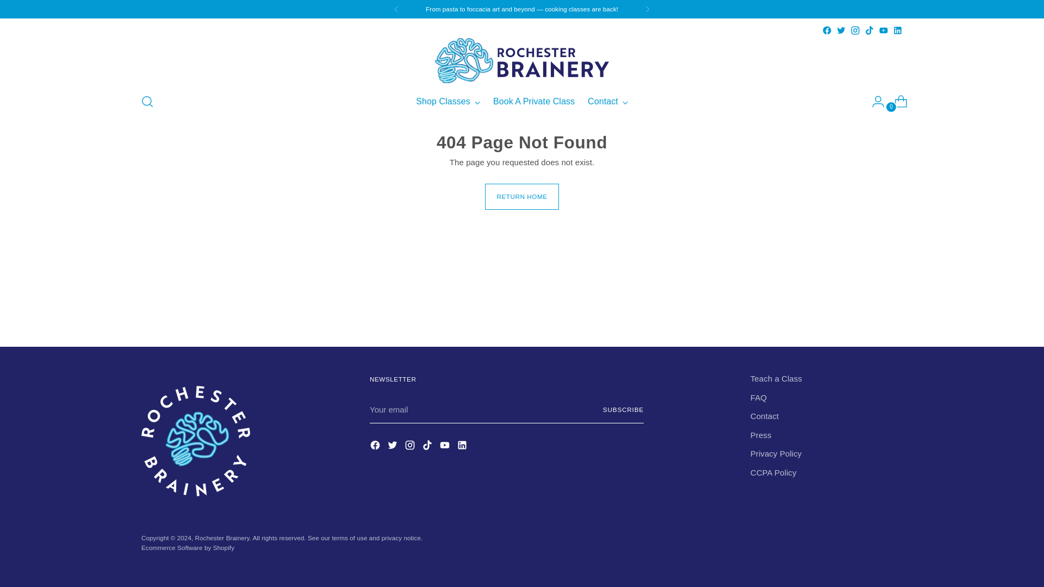  Describe the element at coordinates (428, 447) in the screenshot. I see `Rochester Brainery on Tiktok` at that location.